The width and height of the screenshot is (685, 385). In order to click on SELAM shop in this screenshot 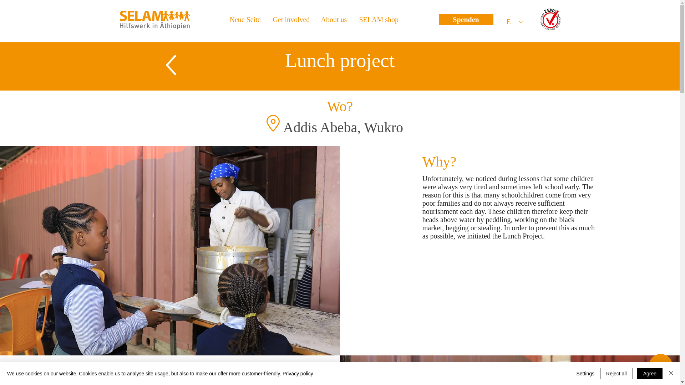, I will do `click(378, 19)`.